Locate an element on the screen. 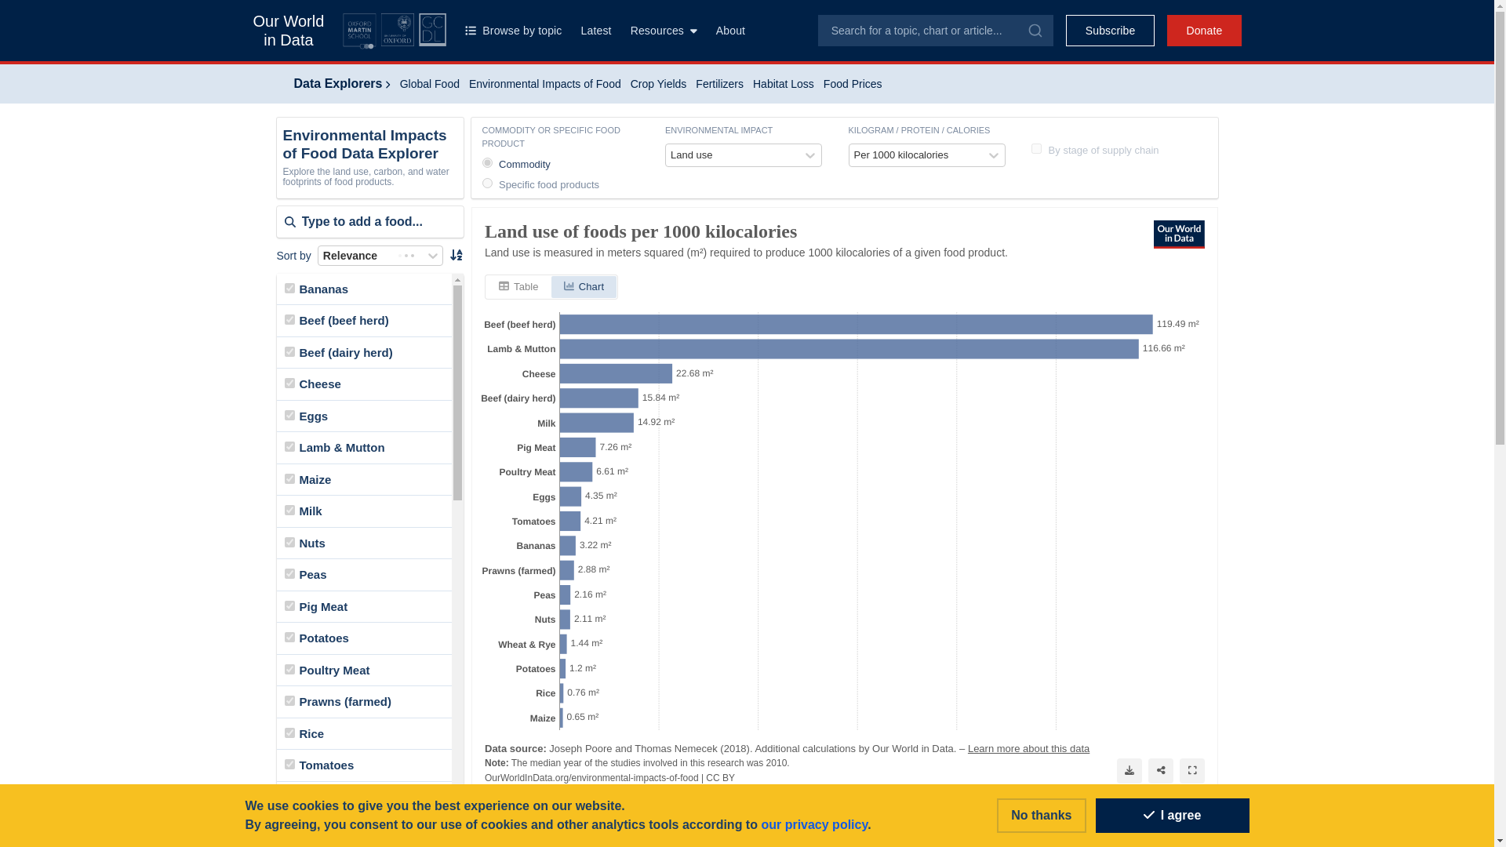 The image size is (1506, 847). CC BY is located at coordinates (720, 776).